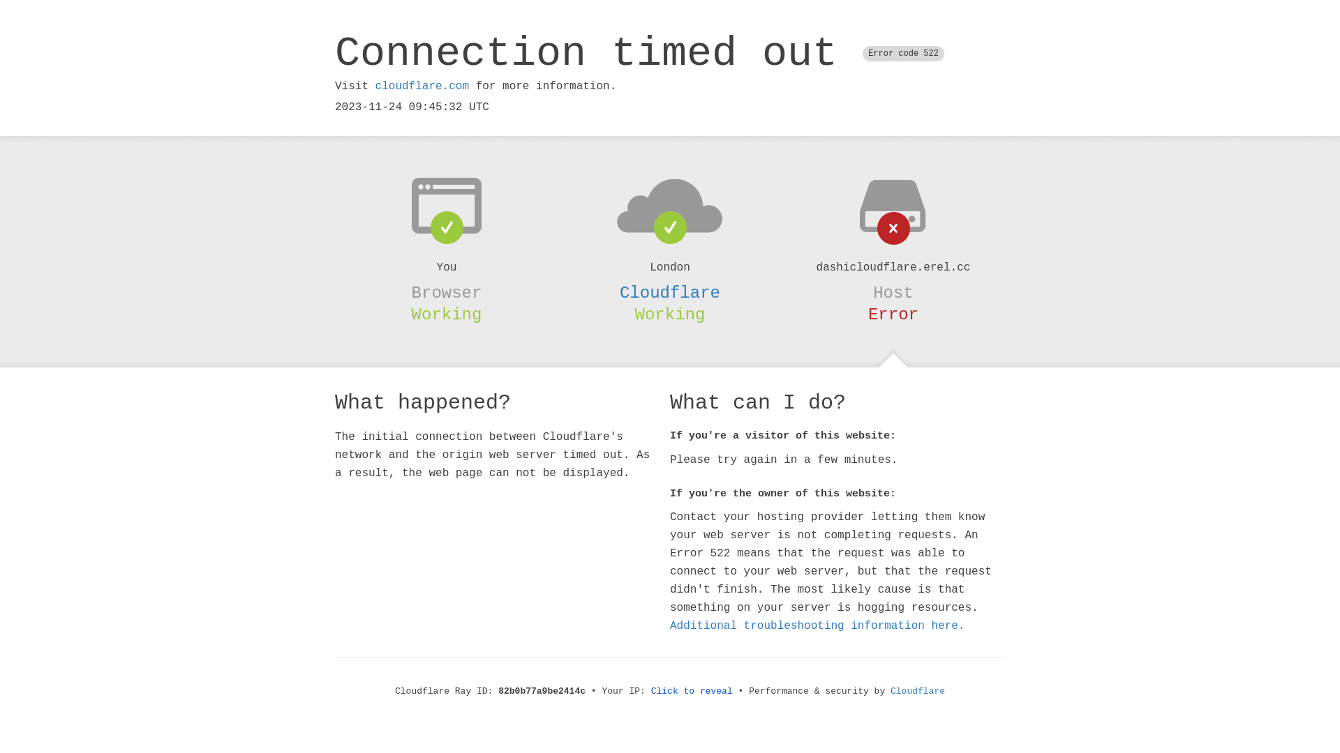  Describe the element at coordinates (692, 692) in the screenshot. I see `Click to reveal` at that location.